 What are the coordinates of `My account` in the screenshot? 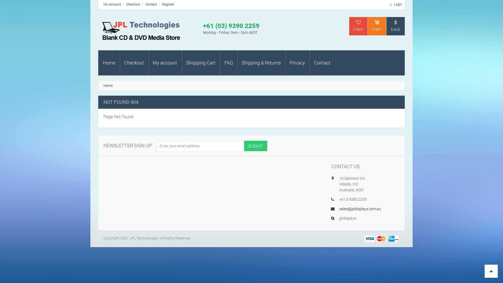 It's located at (165, 63).